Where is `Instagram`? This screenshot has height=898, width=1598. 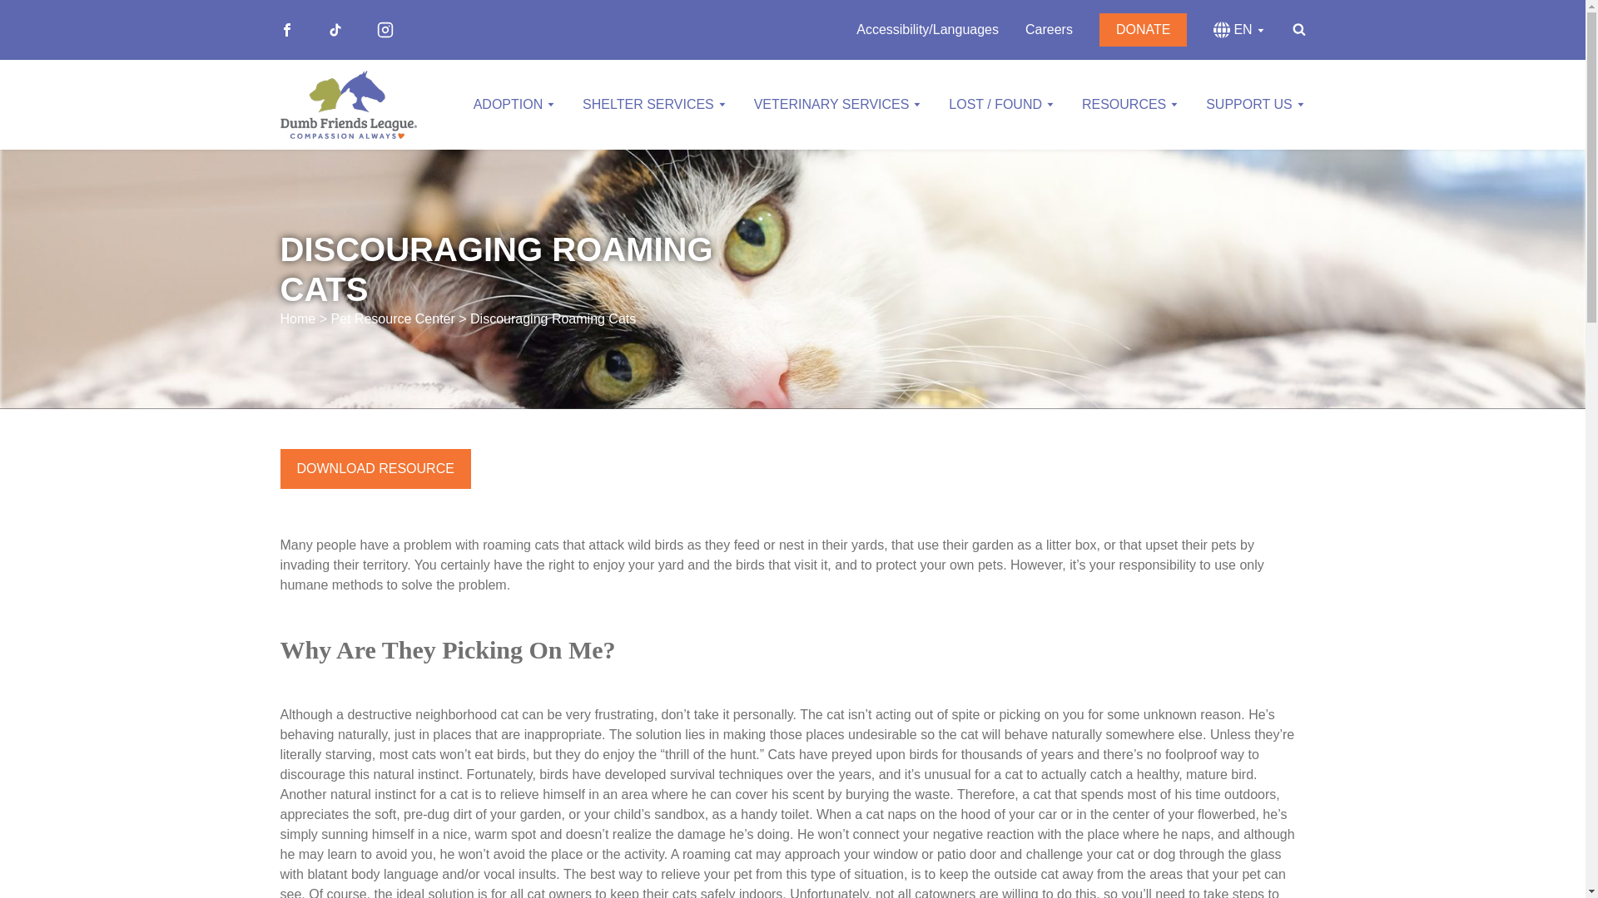
Instagram is located at coordinates (385, 30).